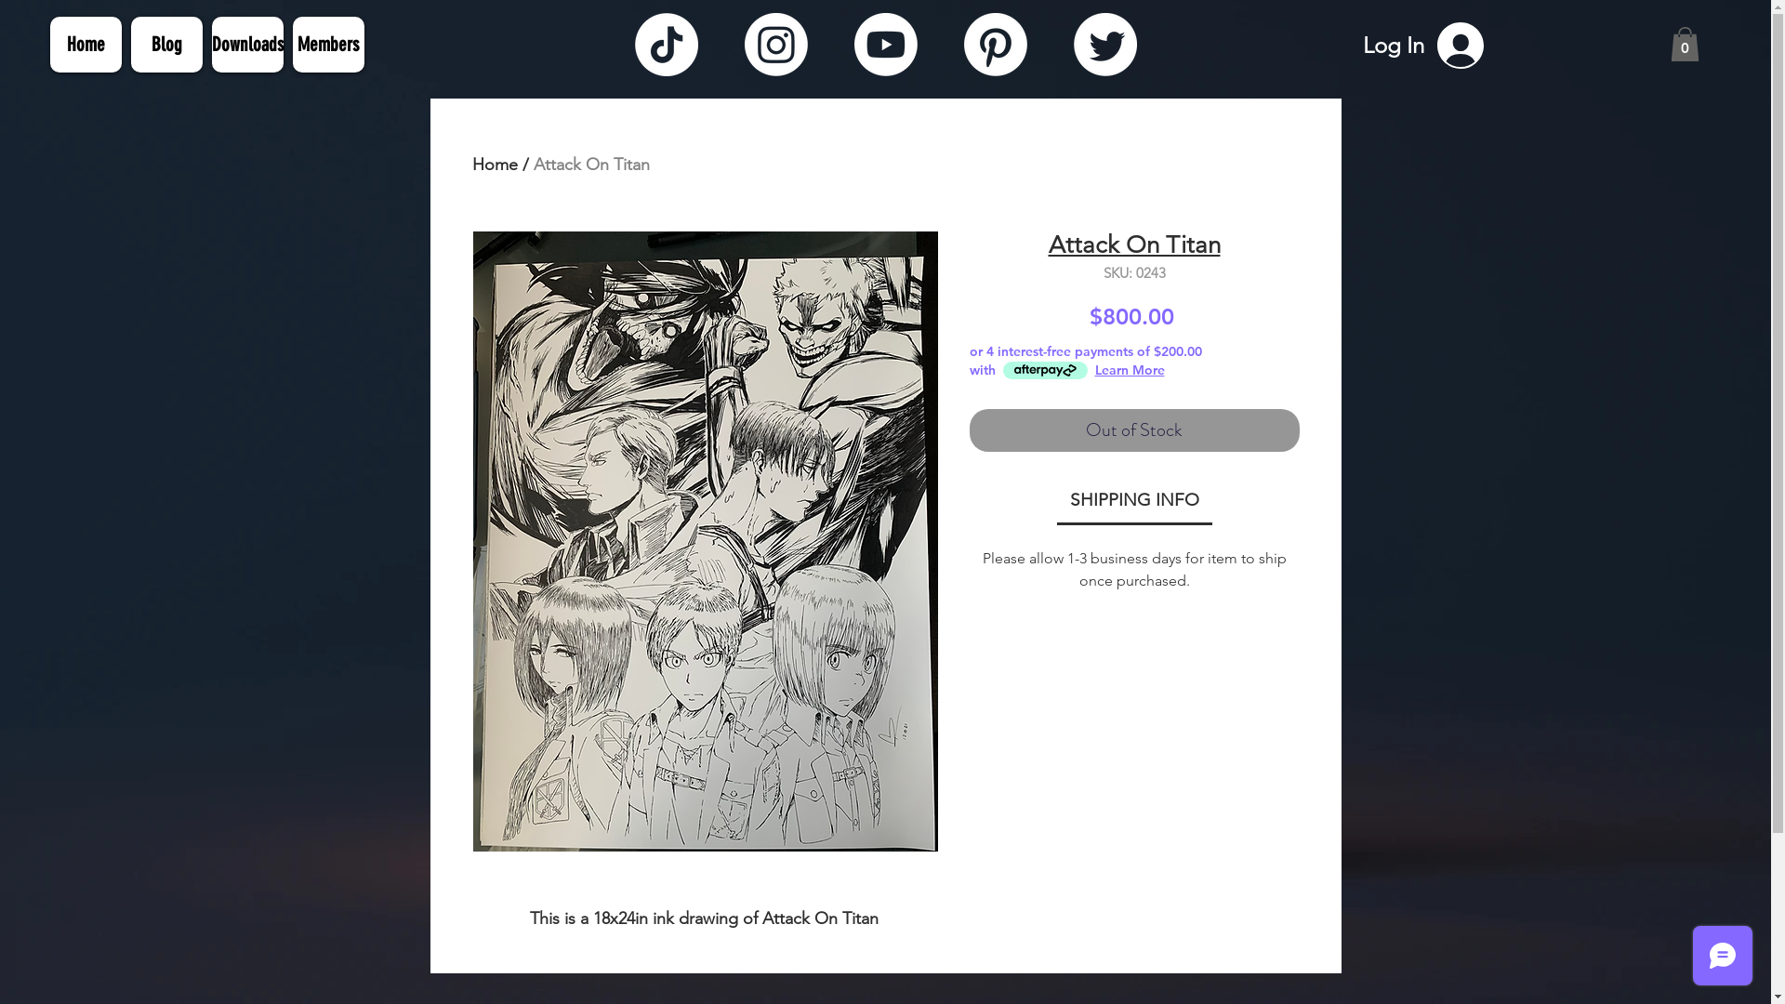 The image size is (1785, 1004). What do you see at coordinates (1134, 430) in the screenshot?
I see `Out of Stock` at bounding box center [1134, 430].